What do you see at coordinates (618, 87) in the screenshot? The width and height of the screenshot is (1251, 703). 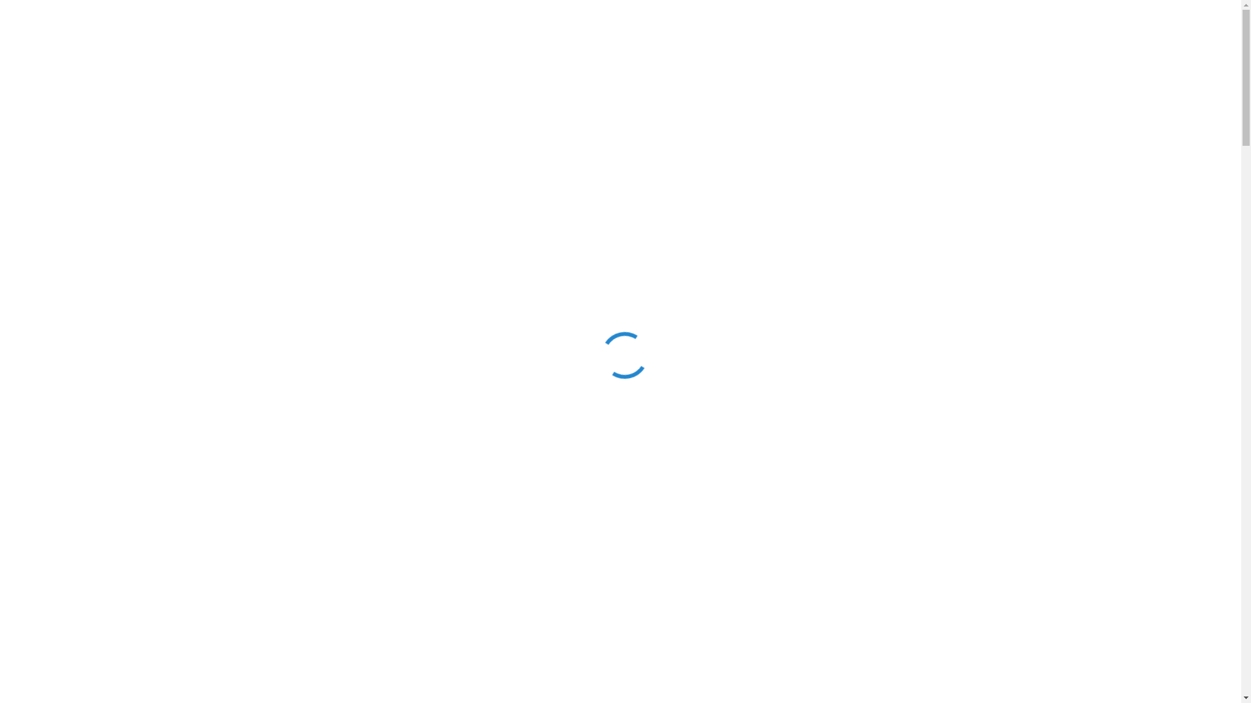 I see `Suche` at bounding box center [618, 87].